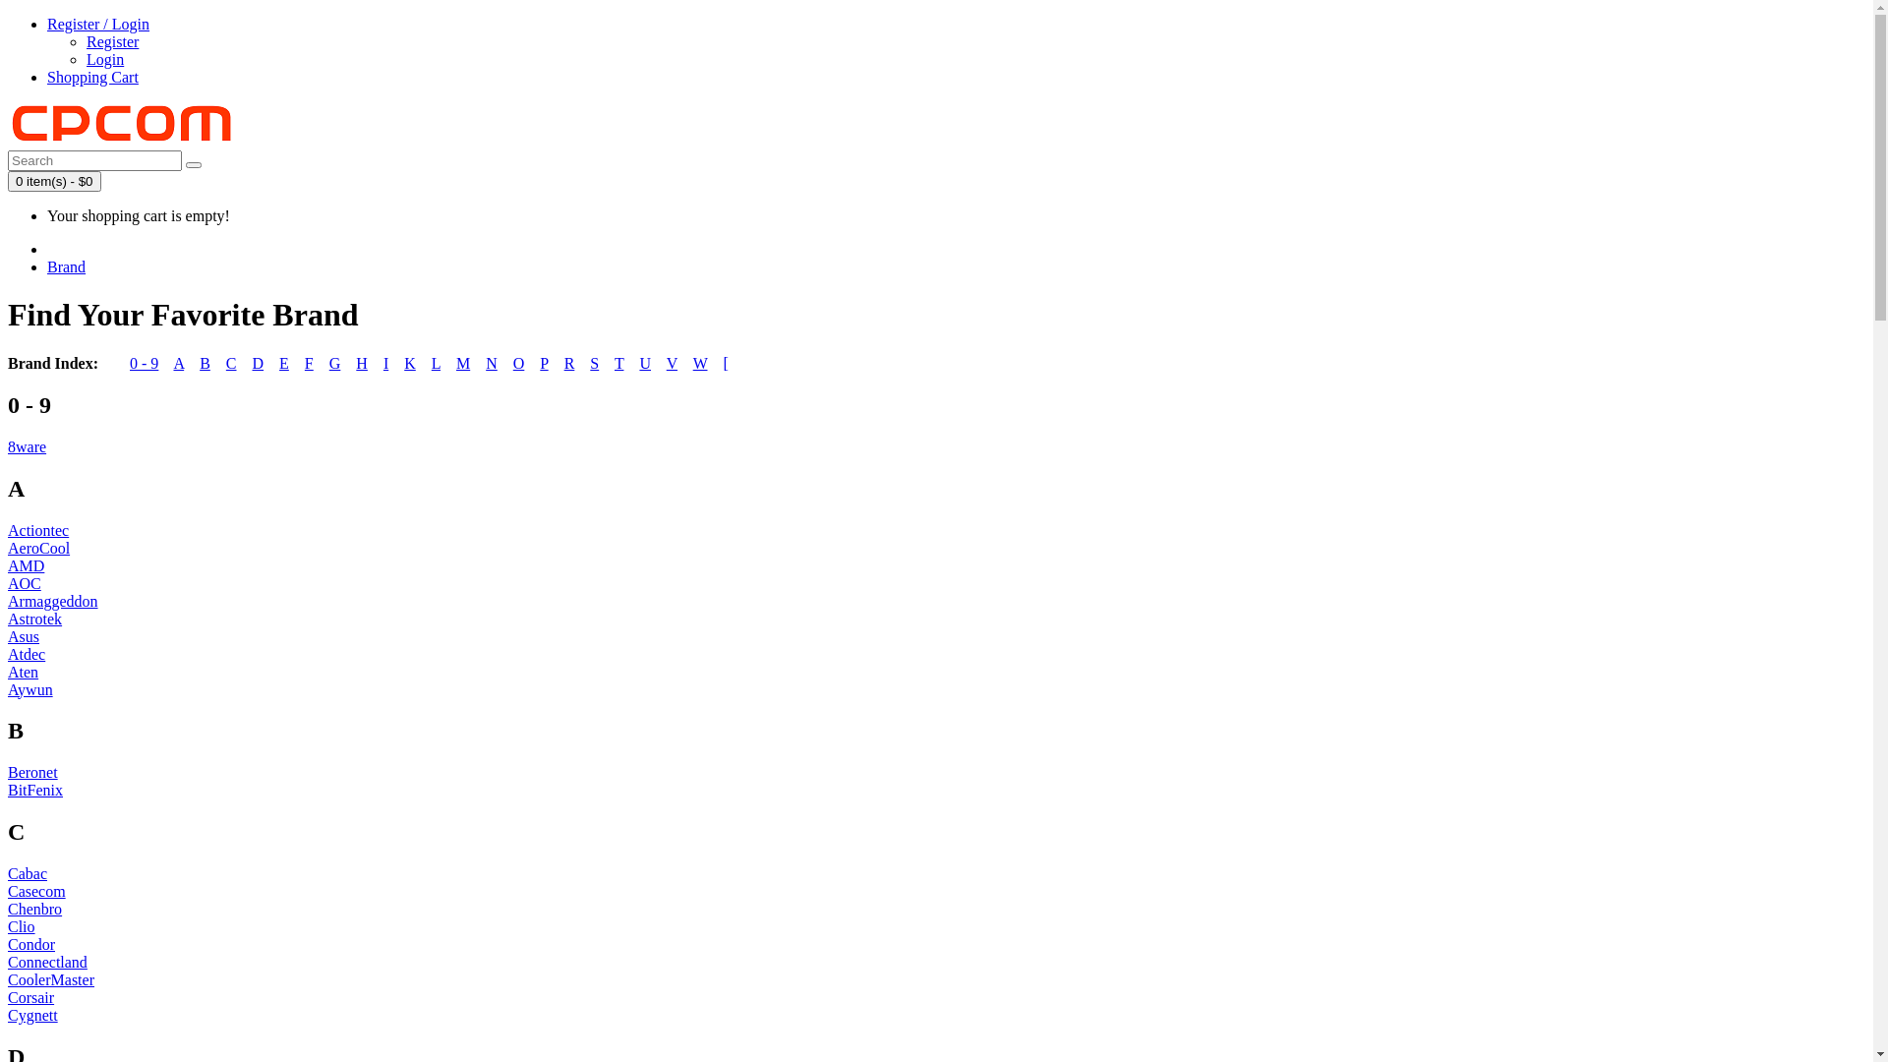  Describe the element at coordinates (726, 364) in the screenshot. I see `[` at that location.